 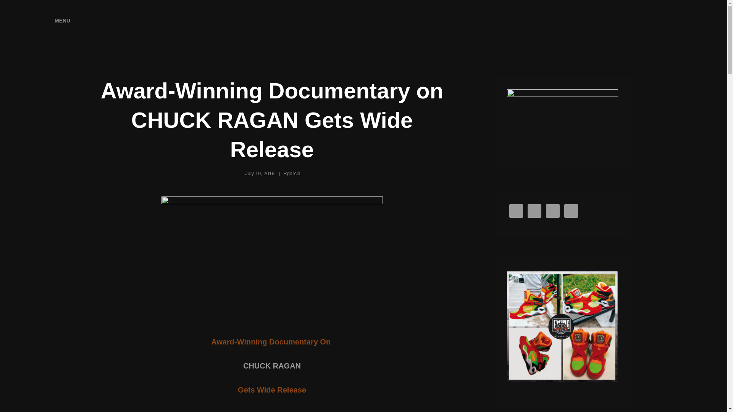 What do you see at coordinates (682, 21) in the screenshot?
I see `Search` at bounding box center [682, 21].